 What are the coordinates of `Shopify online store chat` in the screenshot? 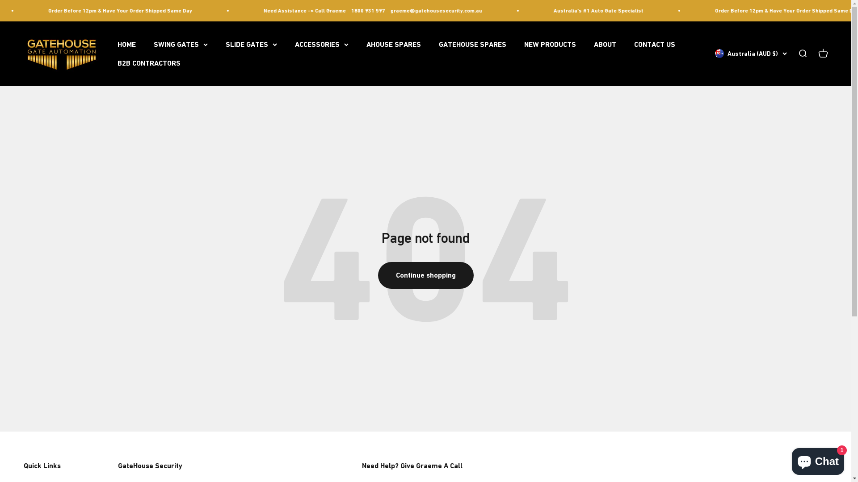 It's located at (818, 460).